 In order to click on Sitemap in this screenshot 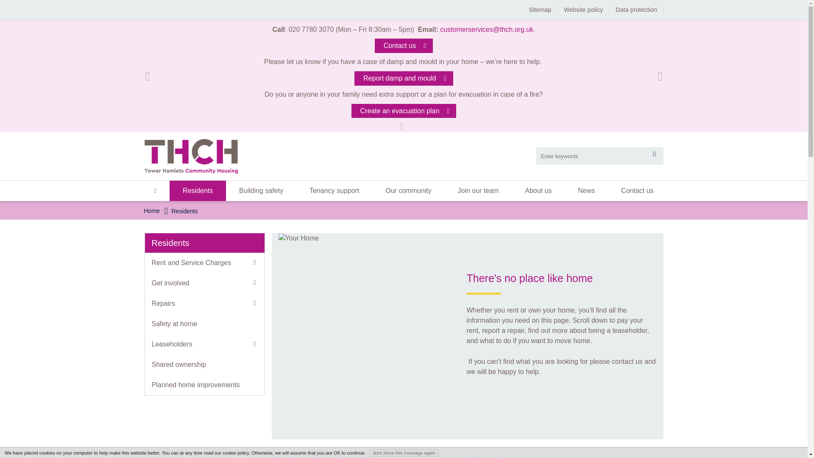, I will do `click(539, 10)`.